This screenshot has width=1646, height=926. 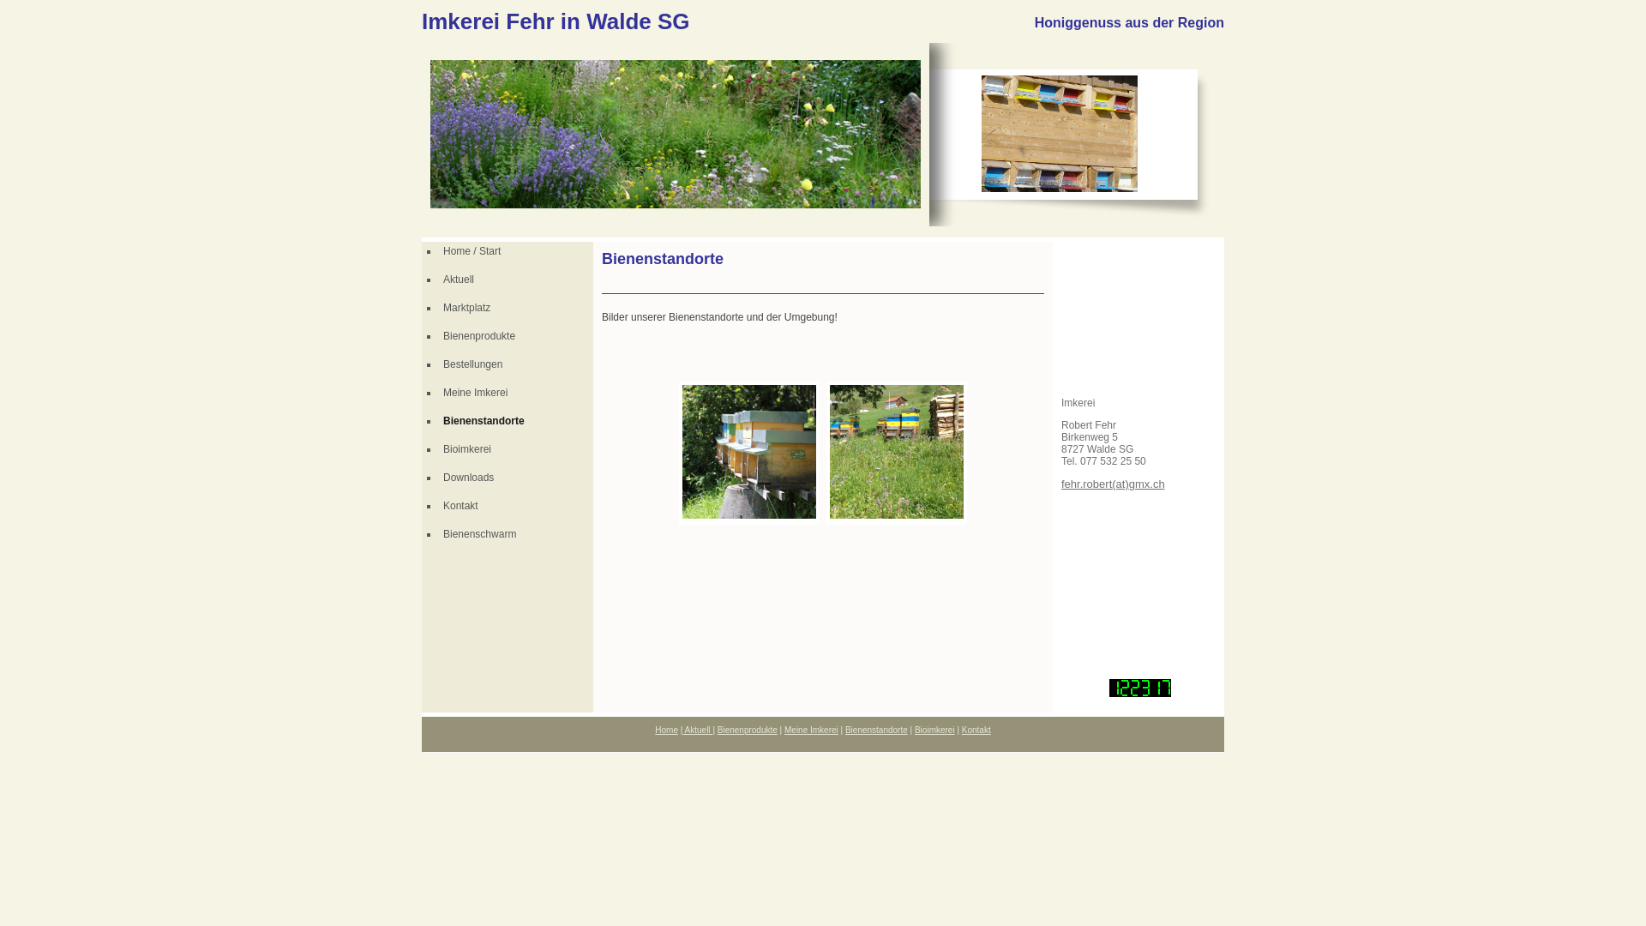 I want to click on Bestellungen, so click(x=516, y=365).